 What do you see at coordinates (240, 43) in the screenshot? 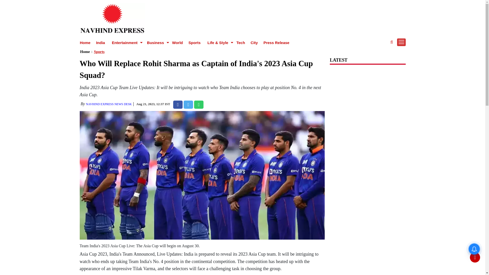
I see `Tech` at bounding box center [240, 43].